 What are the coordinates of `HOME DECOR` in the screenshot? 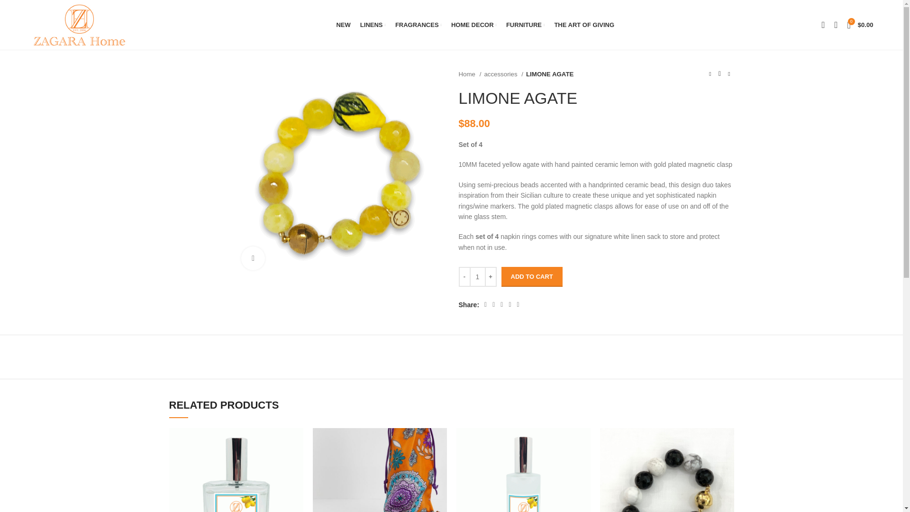 It's located at (474, 25).